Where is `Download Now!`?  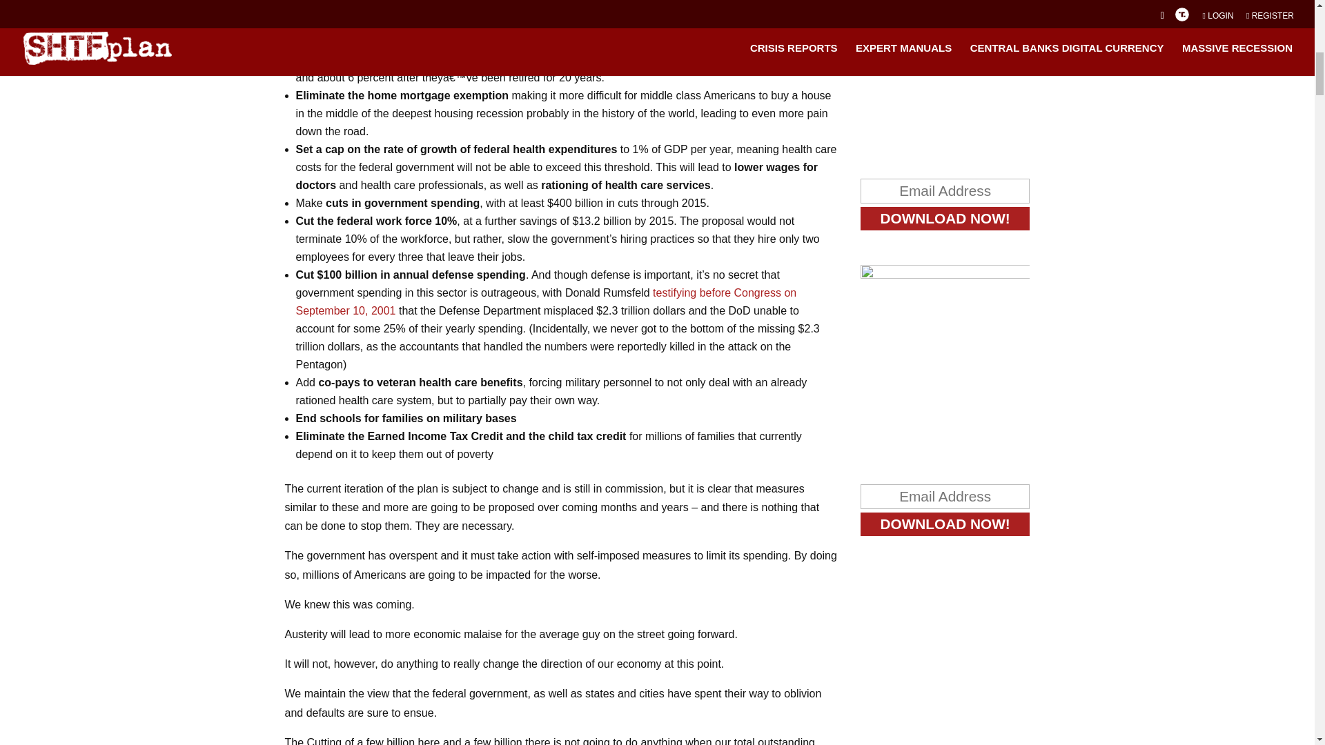 Download Now! is located at coordinates (945, 524).